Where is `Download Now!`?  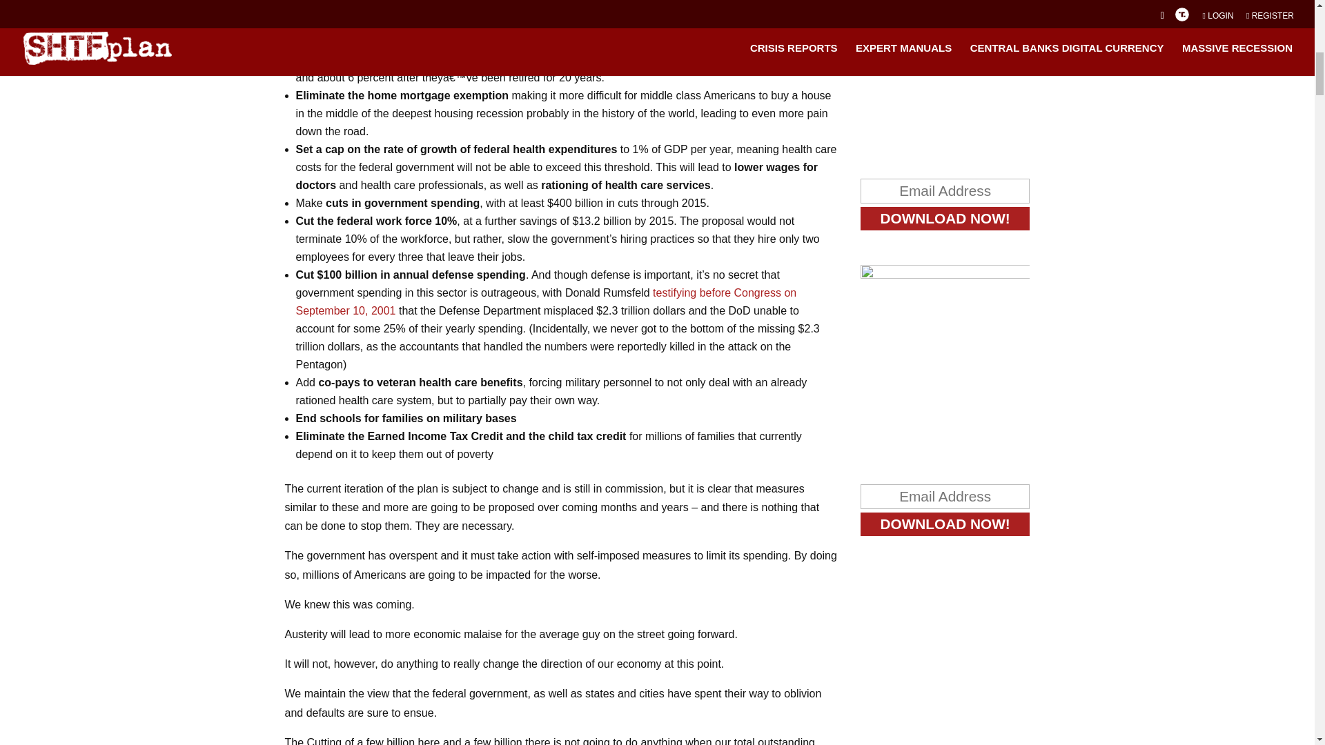 Download Now! is located at coordinates (945, 524).